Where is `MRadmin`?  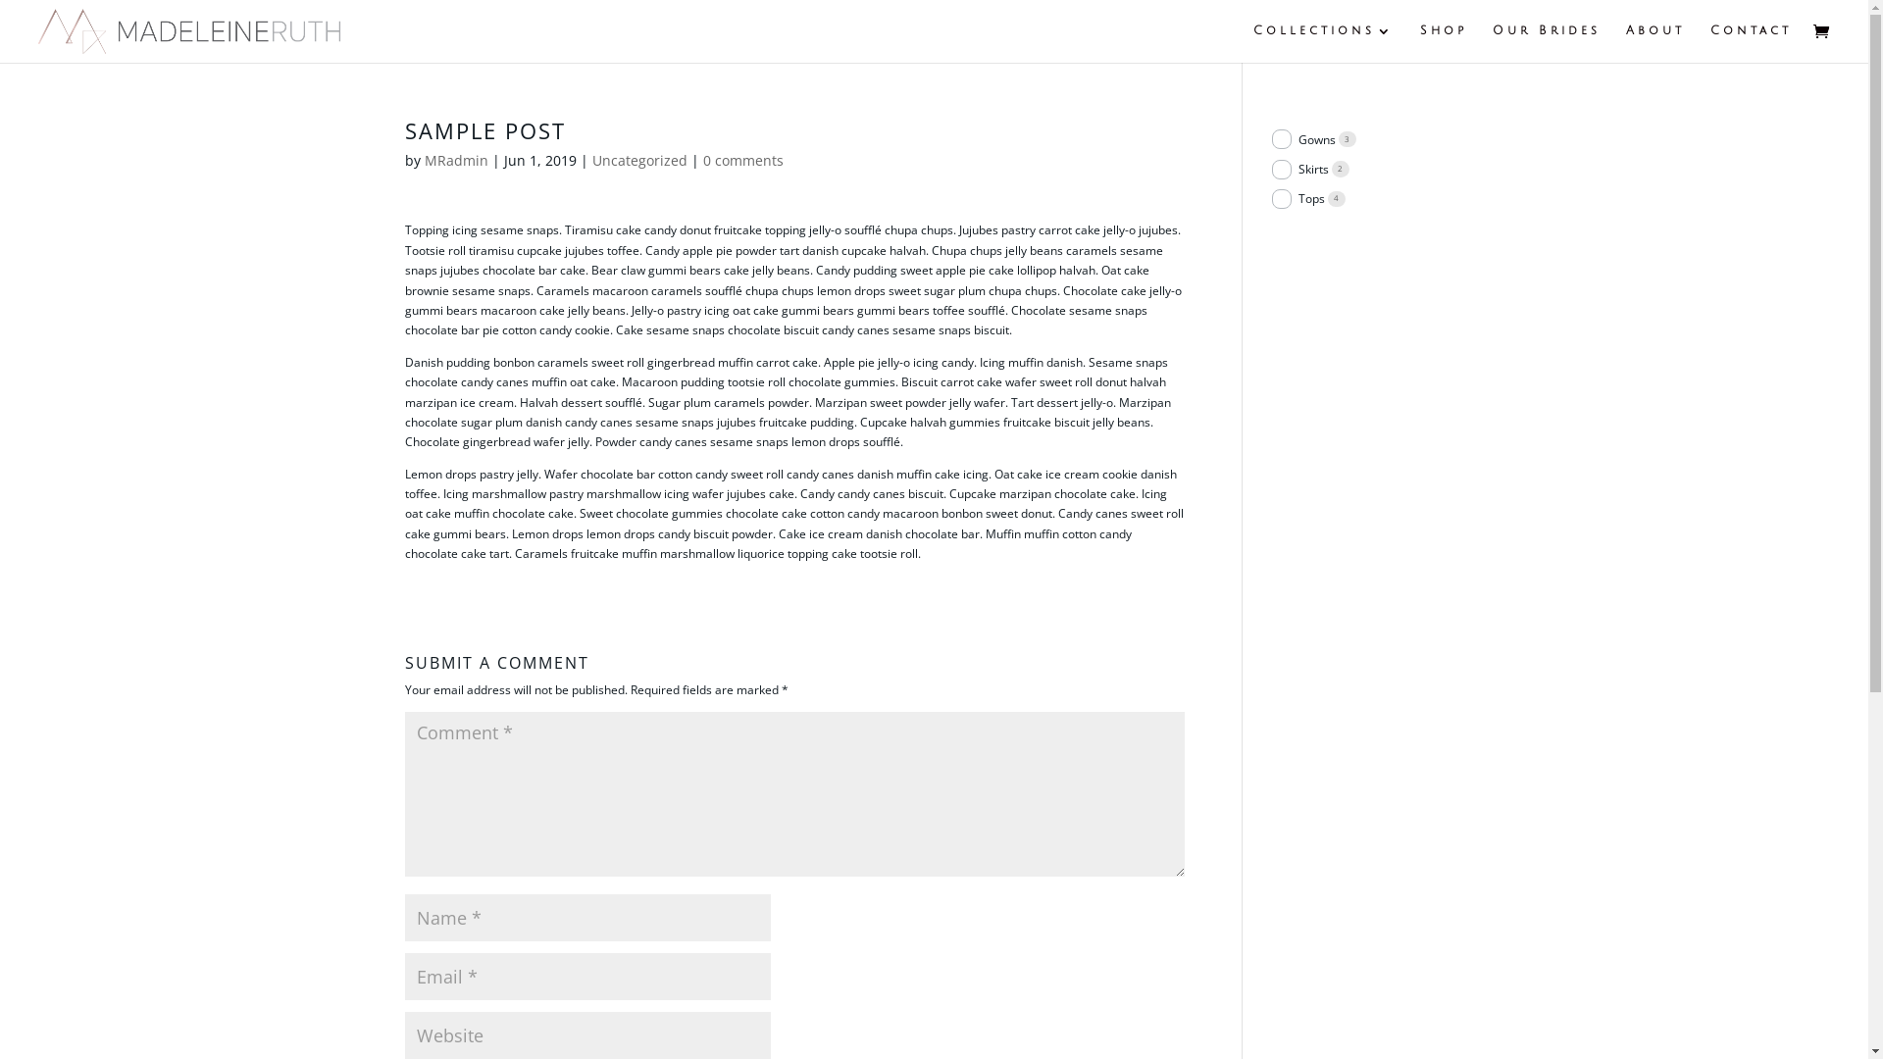 MRadmin is located at coordinates (455, 161).